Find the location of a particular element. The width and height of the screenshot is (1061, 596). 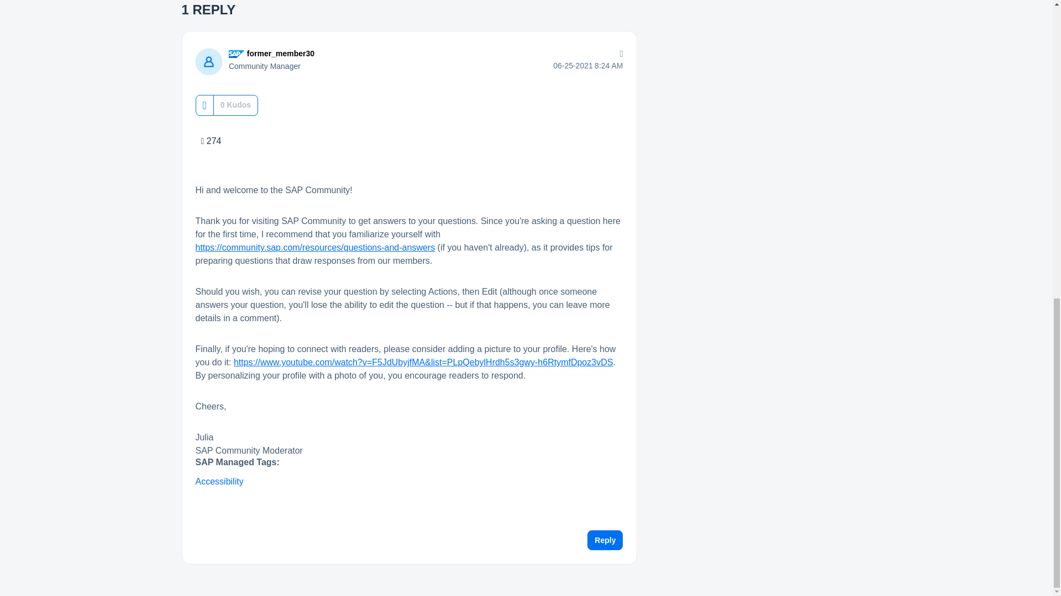

Options is located at coordinates (619, 54).